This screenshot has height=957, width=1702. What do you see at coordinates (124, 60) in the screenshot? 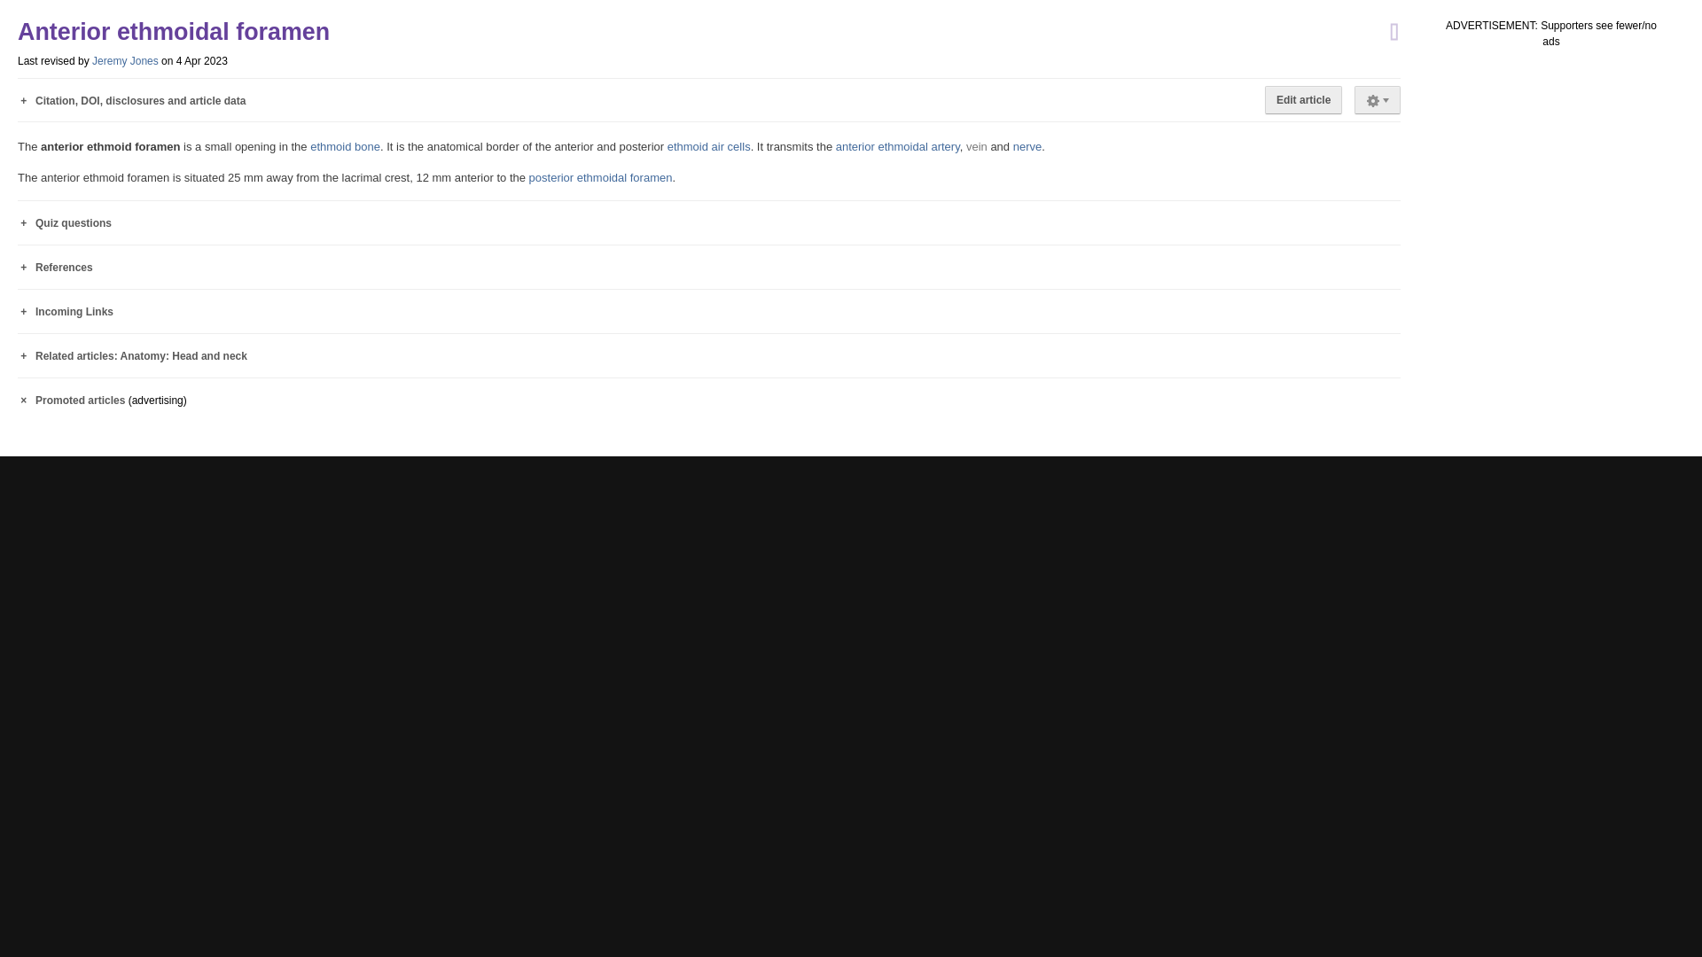
I see `Jeremy Jones` at bounding box center [124, 60].